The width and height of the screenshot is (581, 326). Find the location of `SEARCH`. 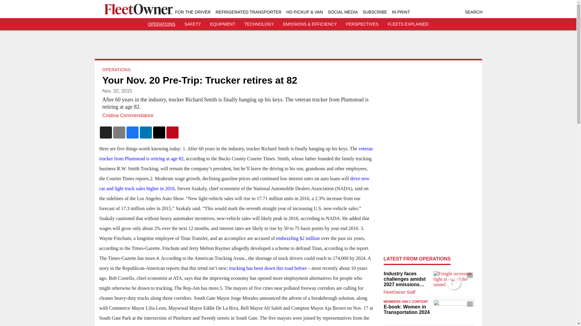

SEARCH is located at coordinates (473, 12).